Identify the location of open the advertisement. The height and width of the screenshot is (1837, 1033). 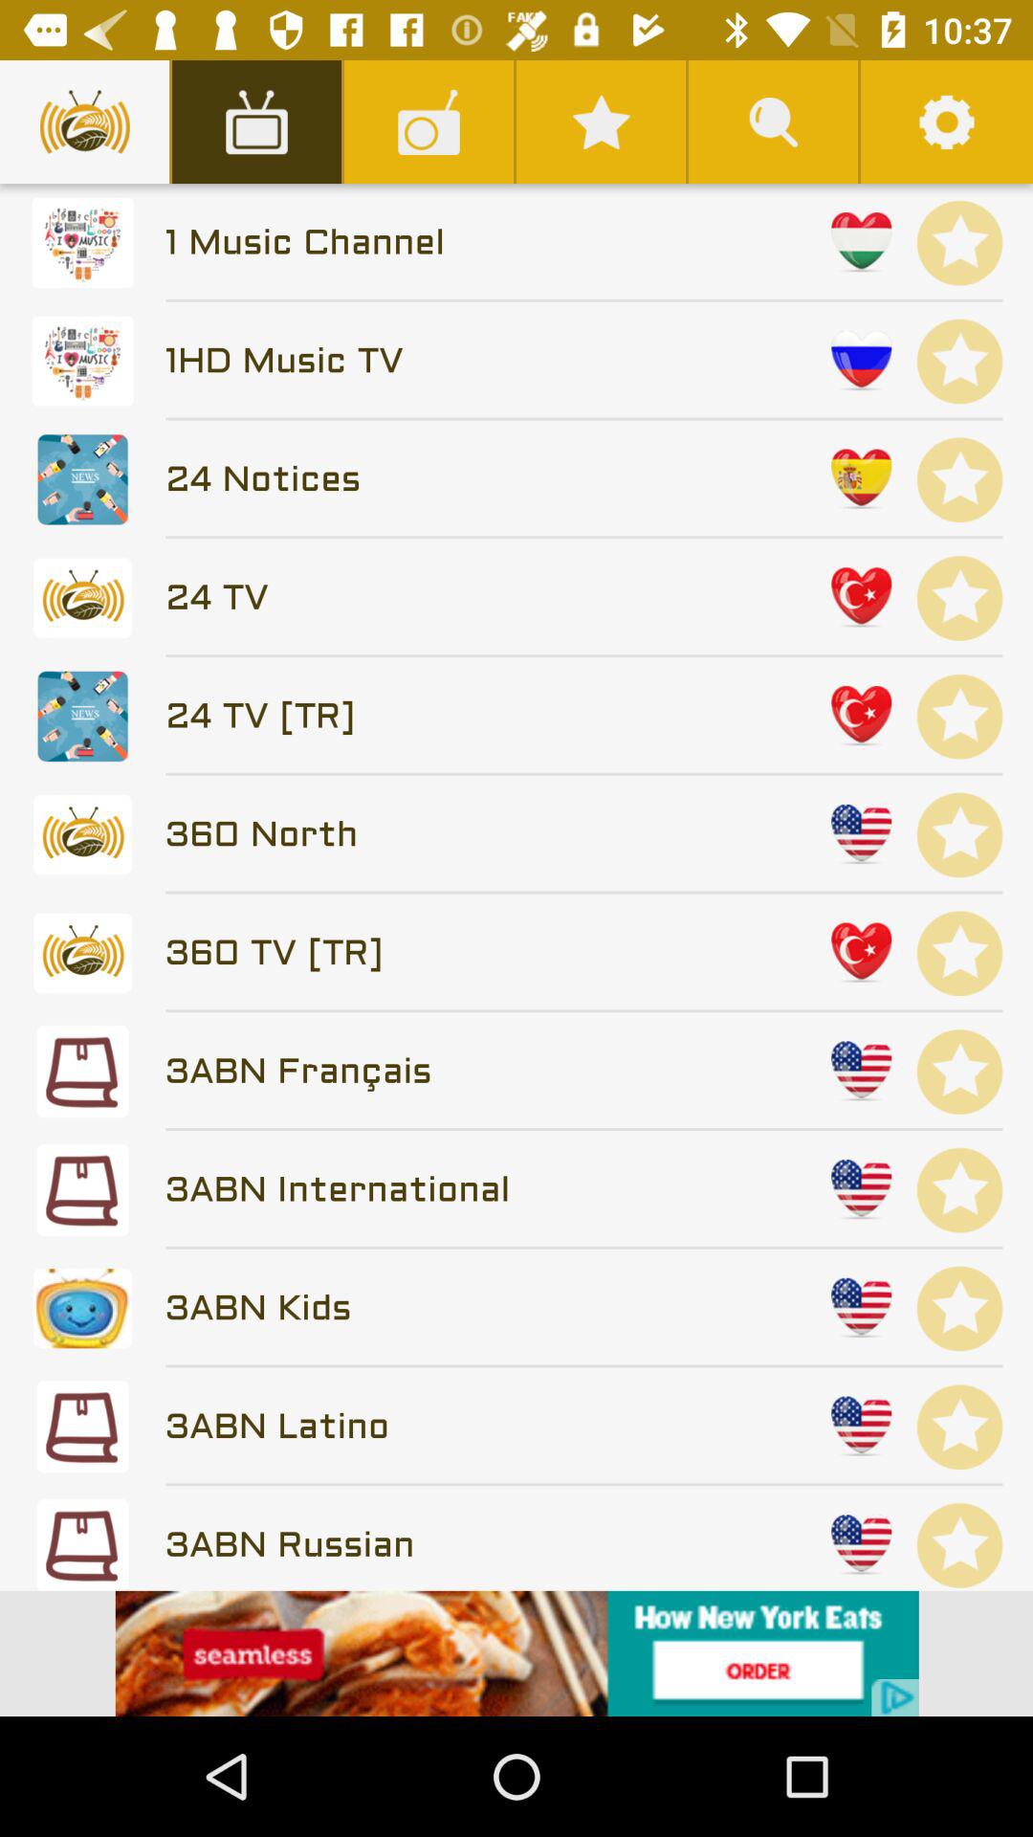
(516, 1653).